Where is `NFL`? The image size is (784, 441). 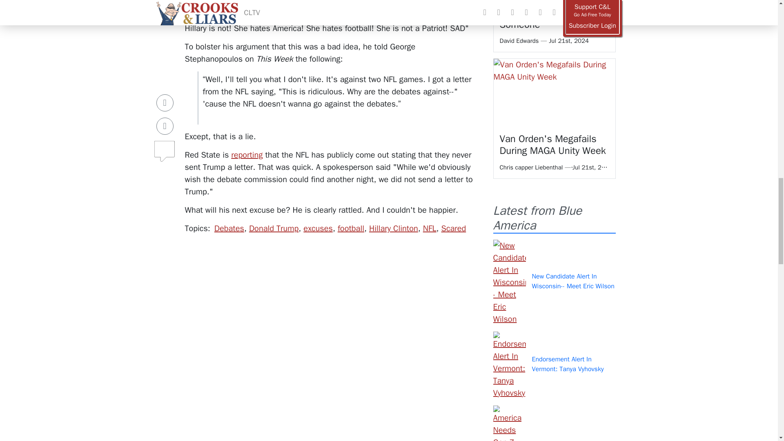
NFL is located at coordinates (430, 228).